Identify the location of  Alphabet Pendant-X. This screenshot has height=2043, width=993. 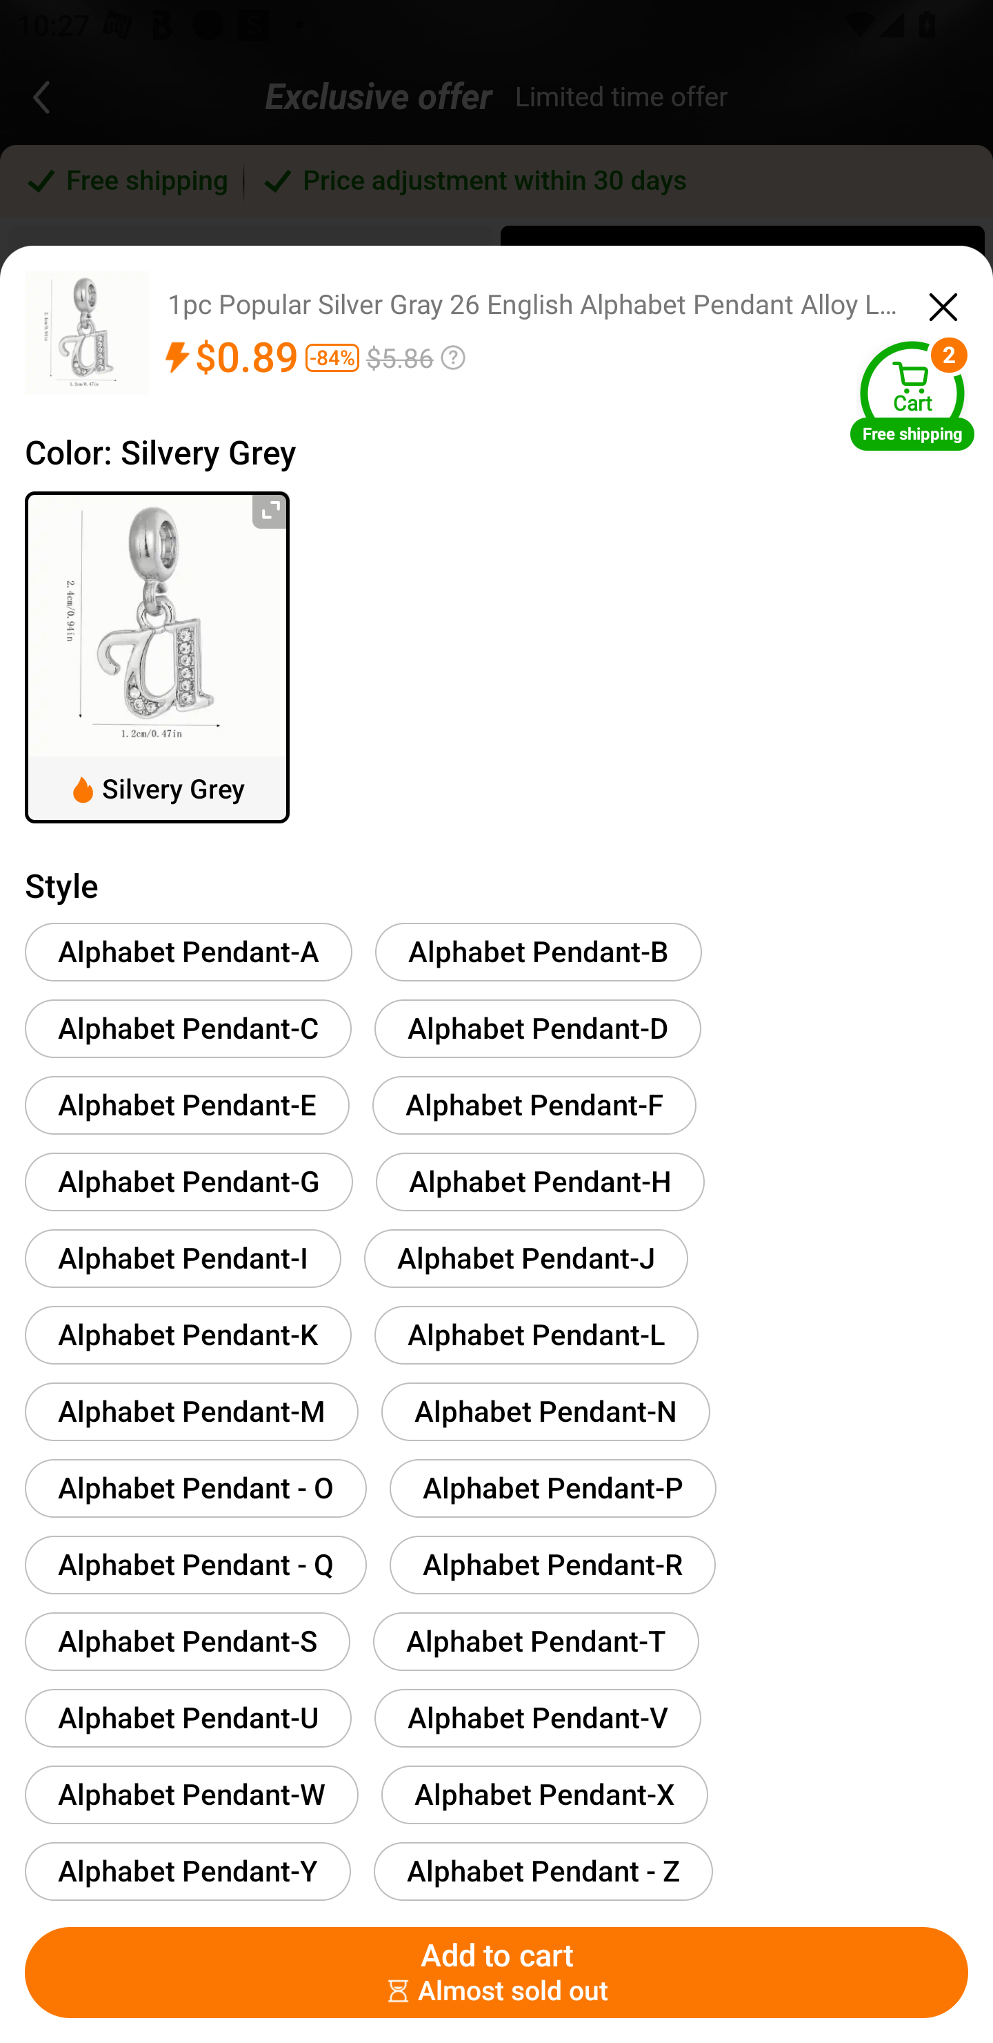
(544, 1795).